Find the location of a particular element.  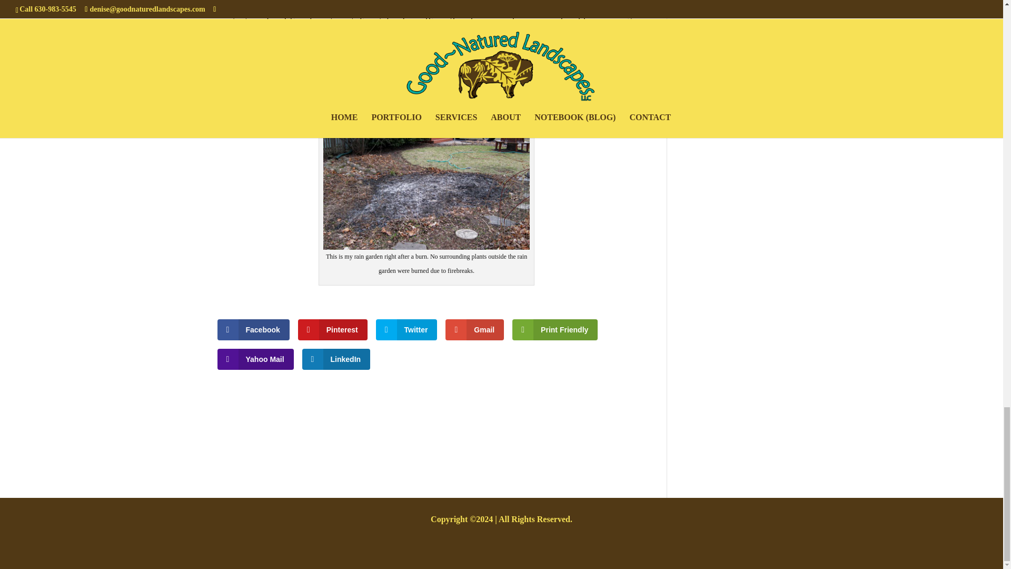

Pinterest is located at coordinates (333, 329).